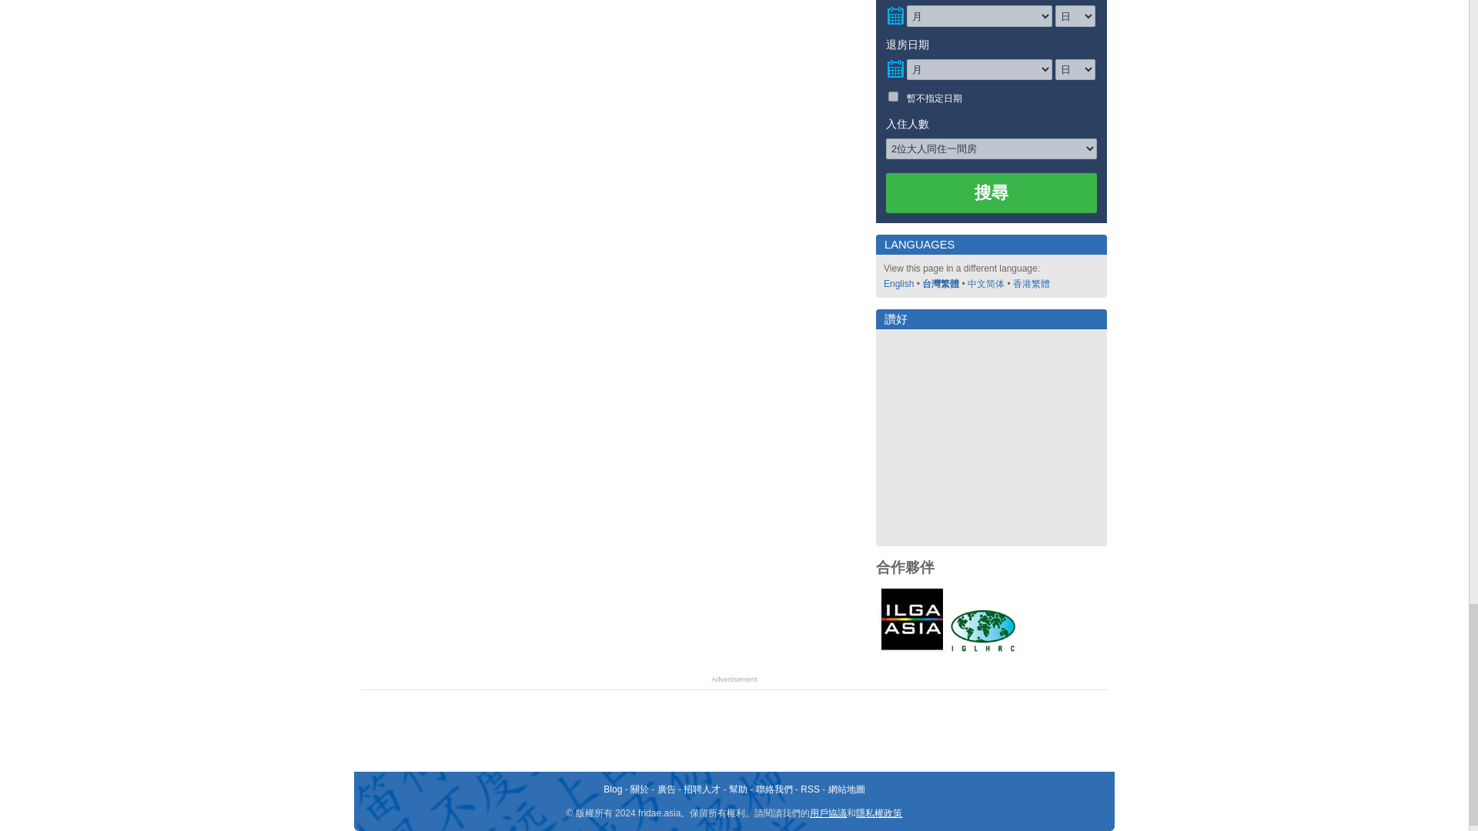 This screenshot has width=1478, height=831. What do you see at coordinates (893, 95) in the screenshot?
I see `on` at bounding box center [893, 95].